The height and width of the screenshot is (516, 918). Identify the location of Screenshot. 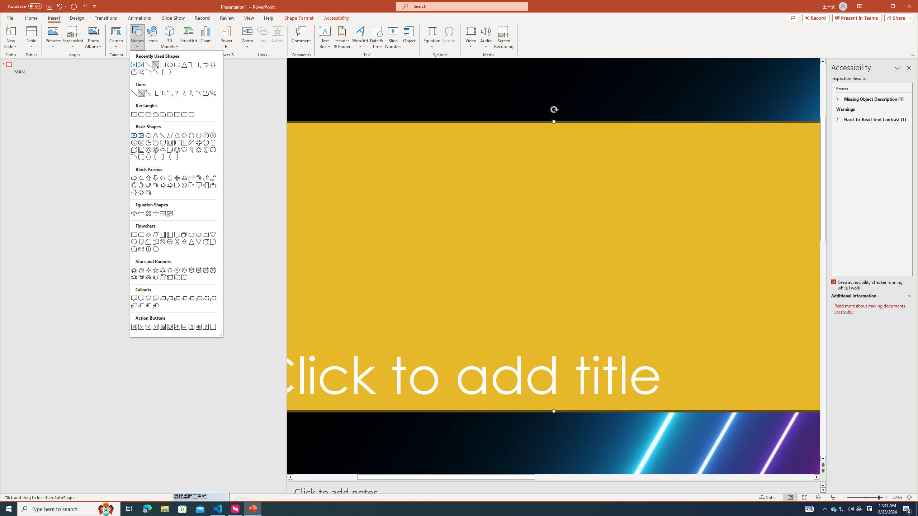
(73, 37).